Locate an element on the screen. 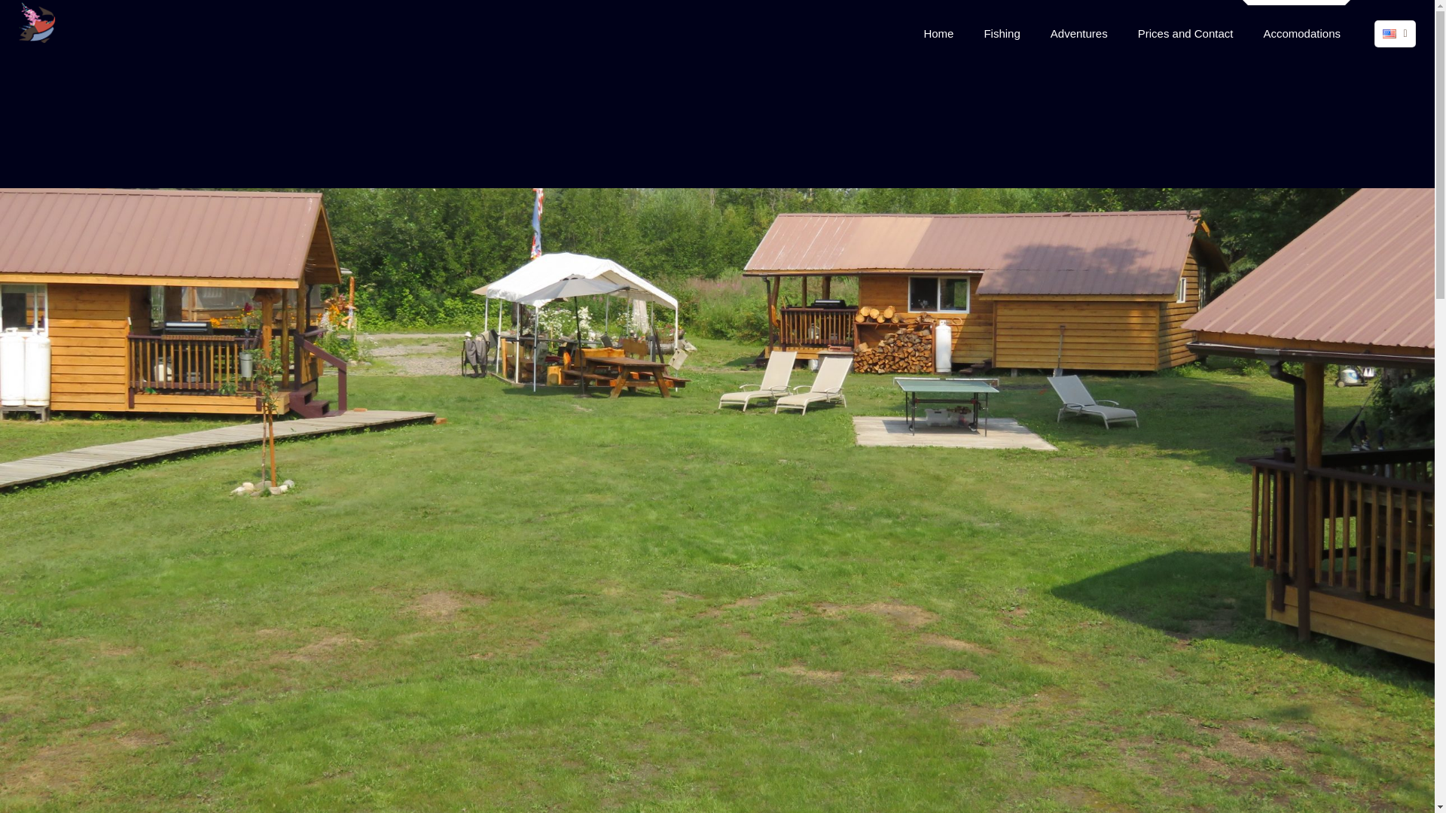  Accomodations is located at coordinates (1301, 33).